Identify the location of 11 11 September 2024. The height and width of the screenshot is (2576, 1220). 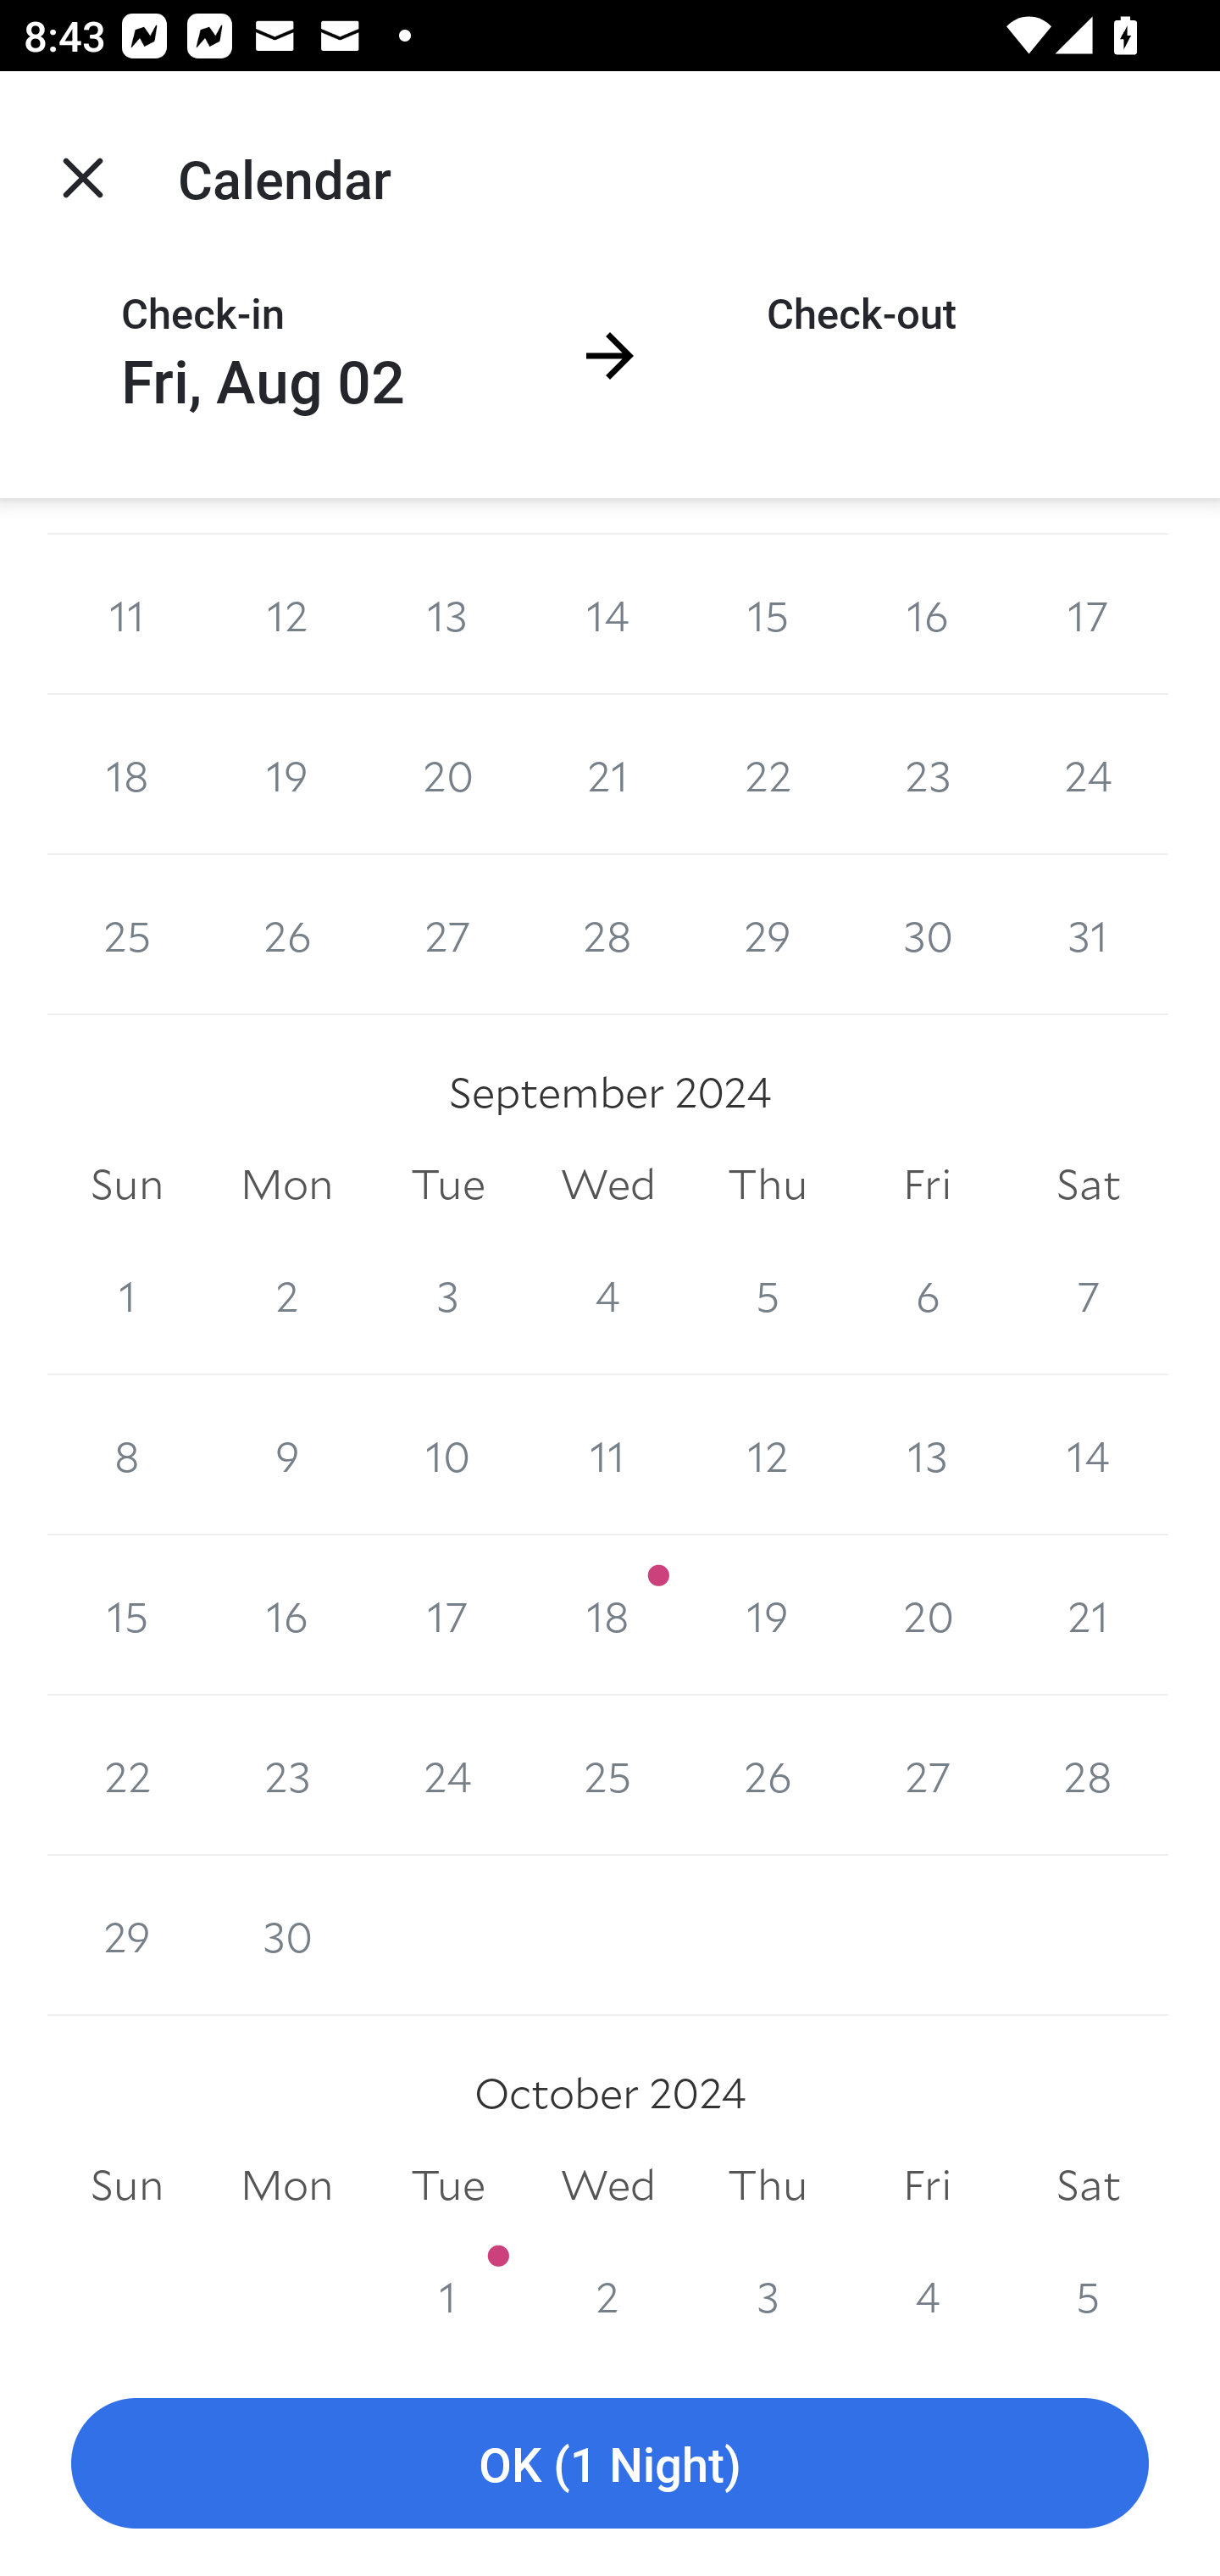
(608, 1455).